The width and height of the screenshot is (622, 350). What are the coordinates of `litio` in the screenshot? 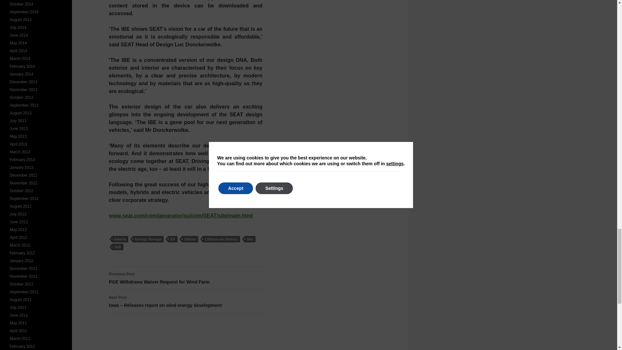 It's located at (250, 239).